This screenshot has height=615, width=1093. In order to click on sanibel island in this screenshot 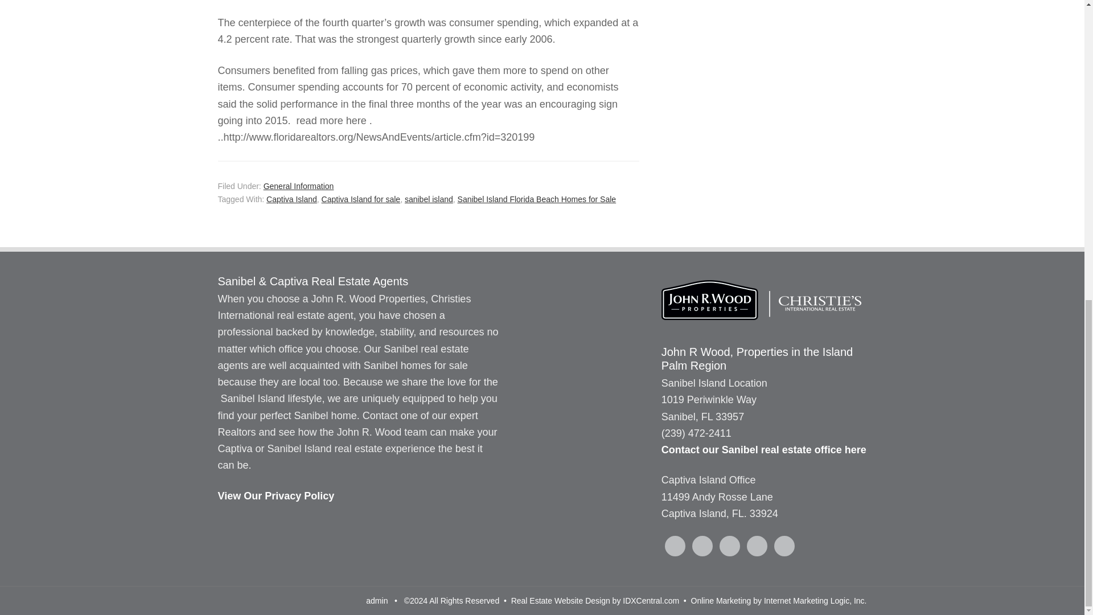, I will do `click(429, 199)`.